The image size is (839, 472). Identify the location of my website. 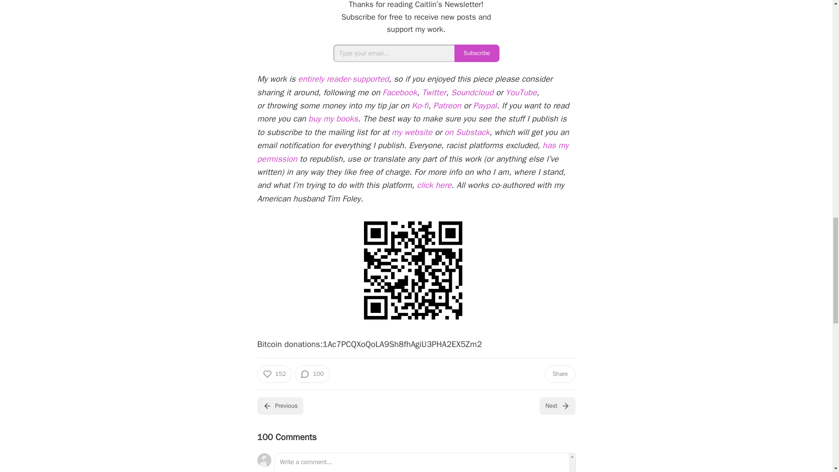
(412, 132).